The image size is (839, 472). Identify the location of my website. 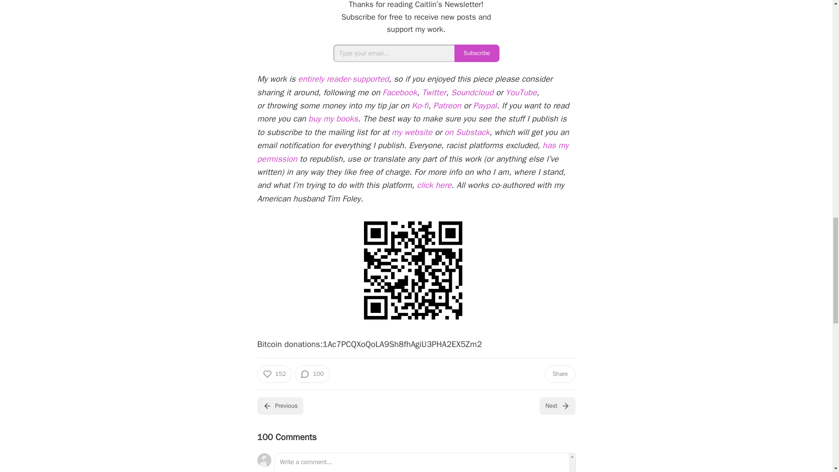
(412, 132).